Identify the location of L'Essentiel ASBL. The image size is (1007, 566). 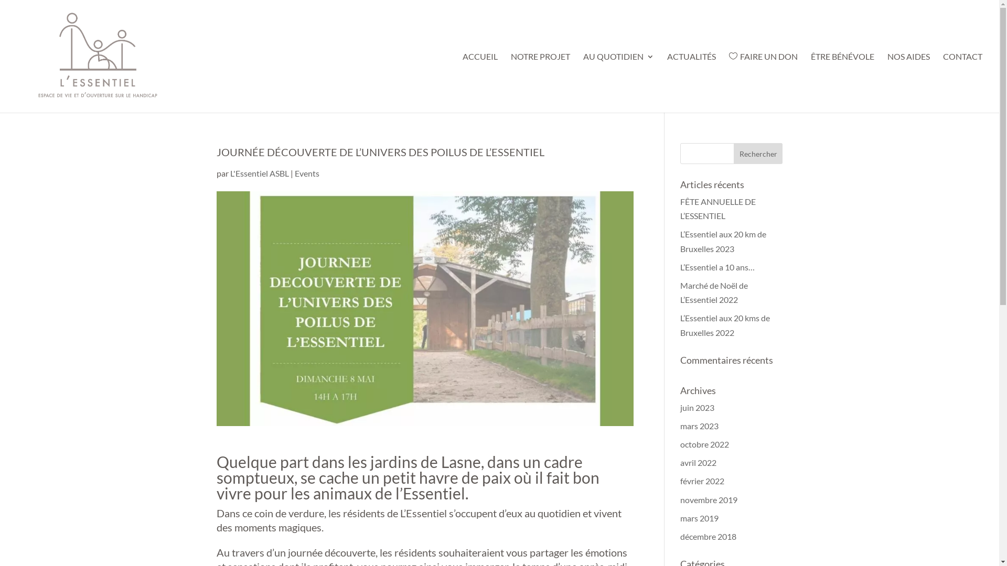
(259, 173).